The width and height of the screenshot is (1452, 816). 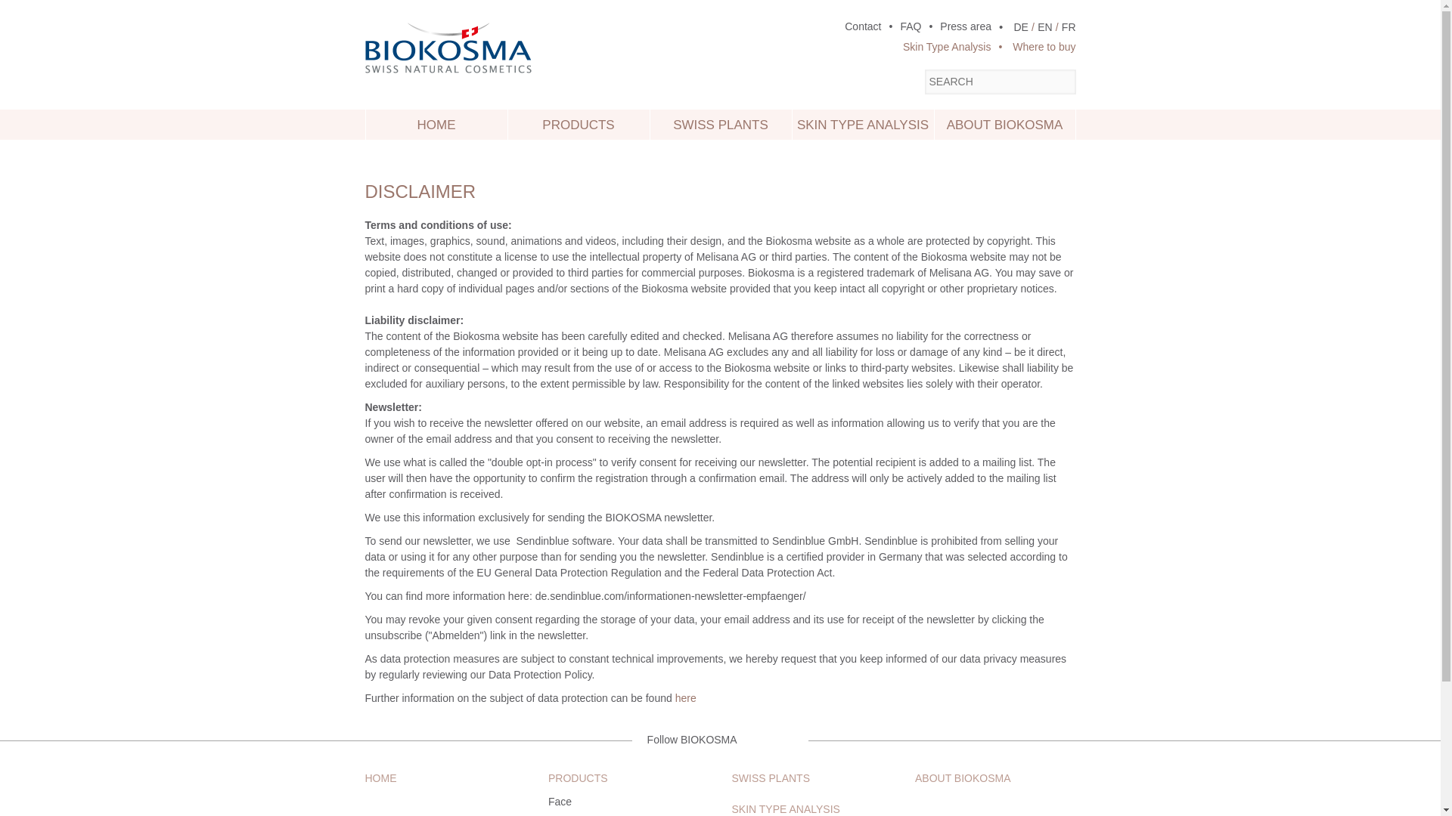 What do you see at coordinates (947, 47) in the screenshot?
I see `Skin Type Analysis - Find the right skin care for you` at bounding box center [947, 47].